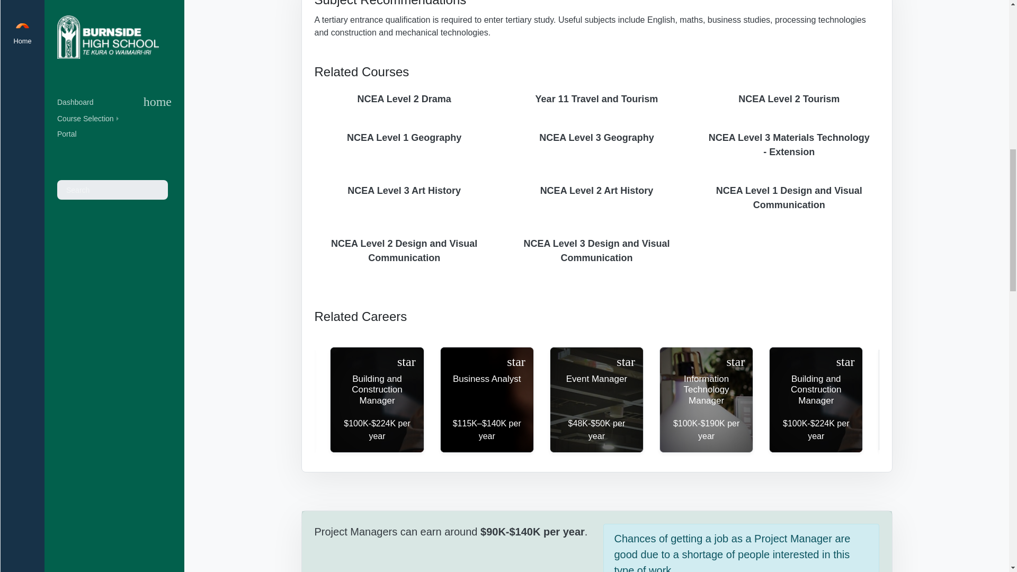  Describe the element at coordinates (596, 191) in the screenshot. I see `NCEA Level 2 Art History` at that location.